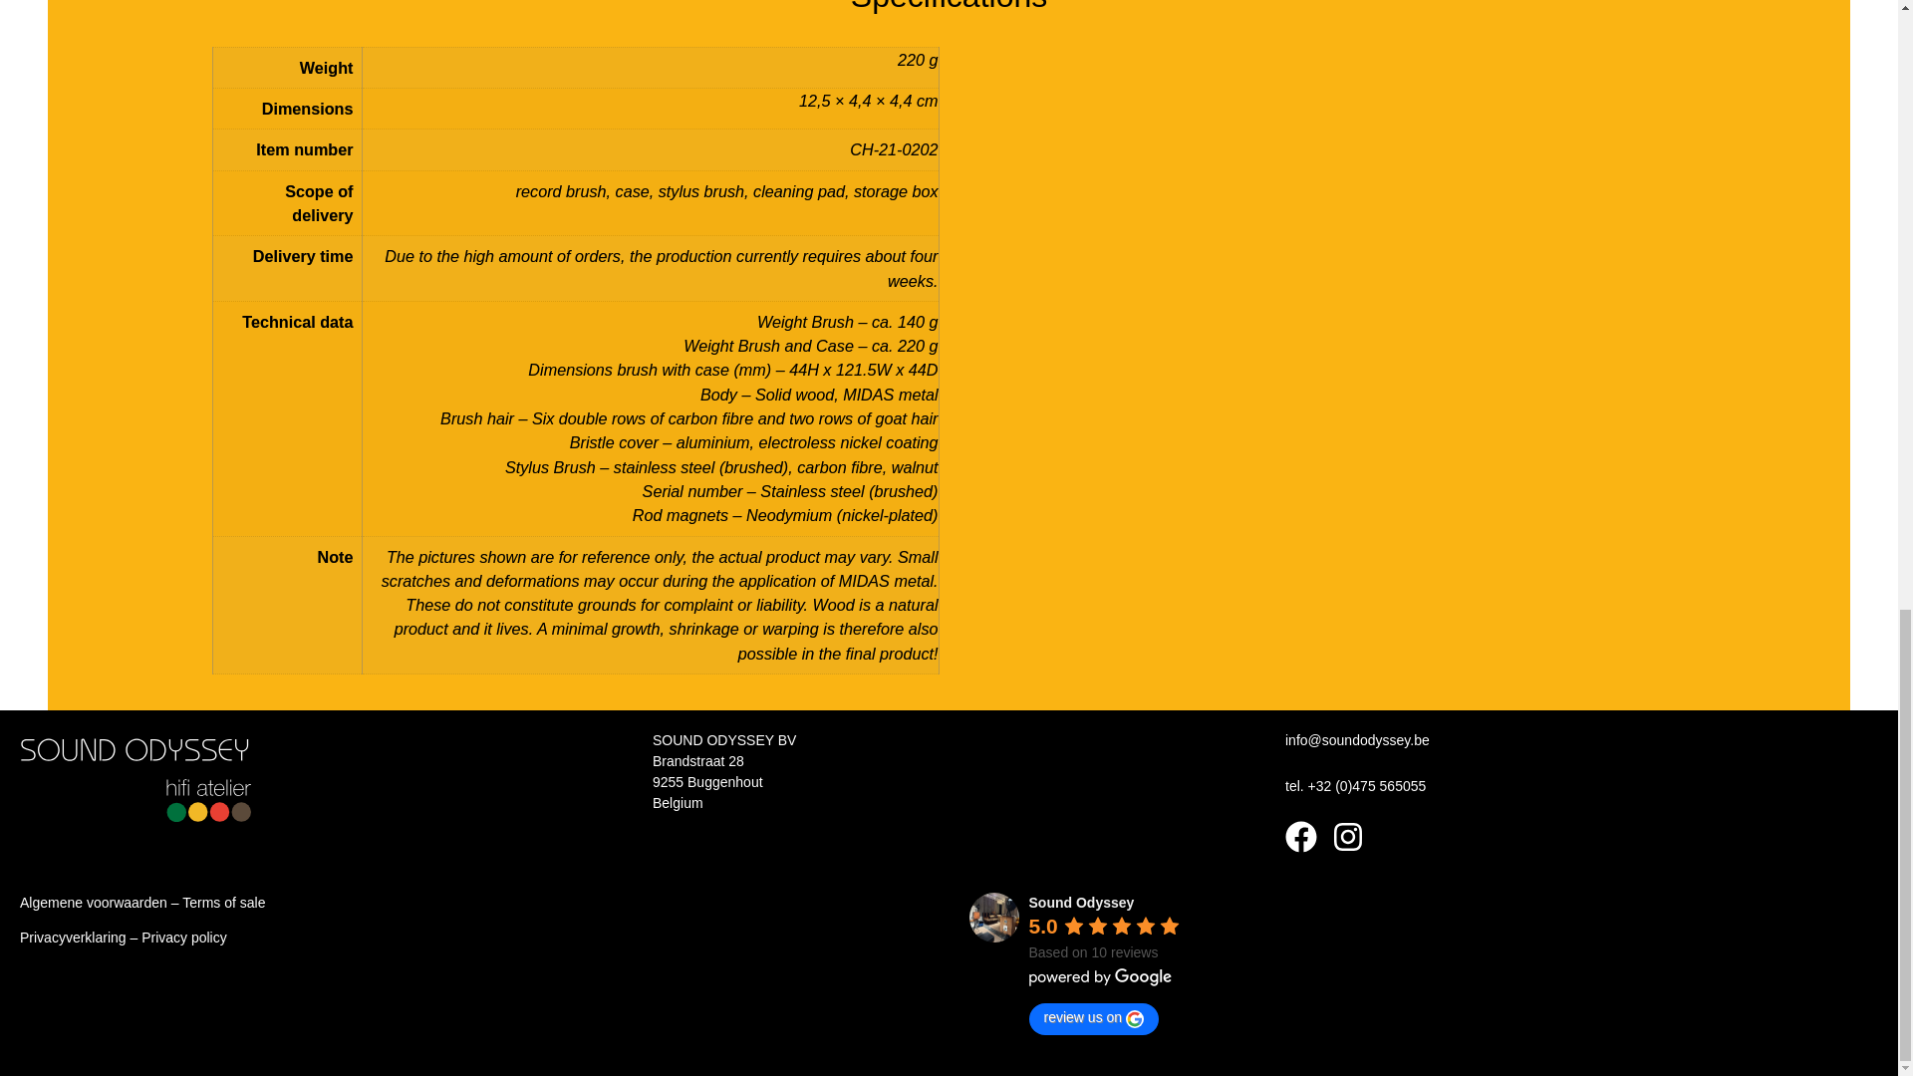 The width and height of the screenshot is (1913, 1076). What do you see at coordinates (1081, 902) in the screenshot?
I see `Sound Odyssey` at bounding box center [1081, 902].